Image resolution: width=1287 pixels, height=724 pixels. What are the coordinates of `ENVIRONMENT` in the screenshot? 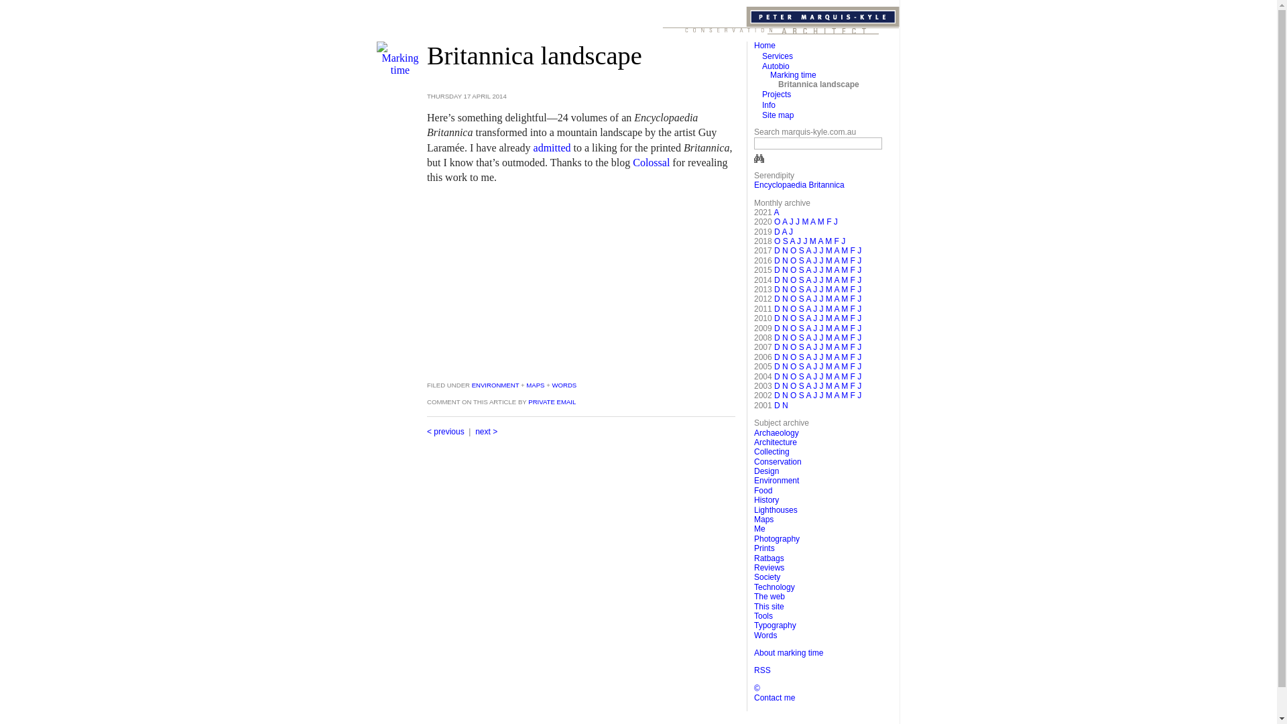 It's located at (495, 385).